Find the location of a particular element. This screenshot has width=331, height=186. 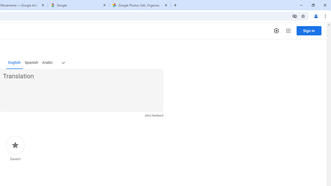

Google is located at coordinates (79, 5).